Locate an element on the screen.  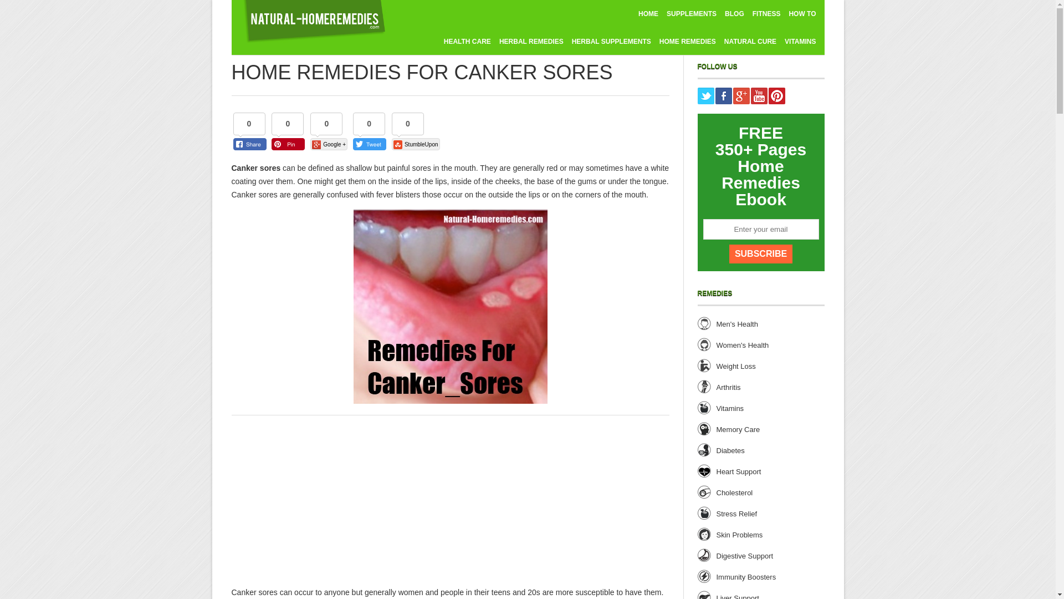
YouTube is located at coordinates (758, 95).